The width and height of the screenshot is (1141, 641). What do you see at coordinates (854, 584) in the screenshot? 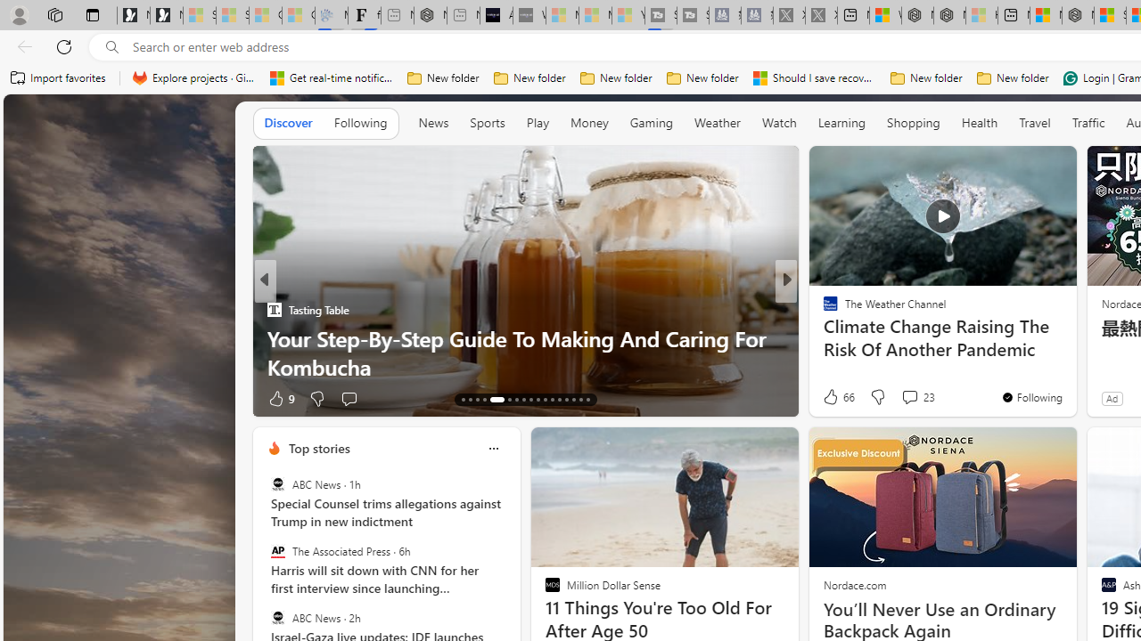
I see `Nordace.com` at bounding box center [854, 584].